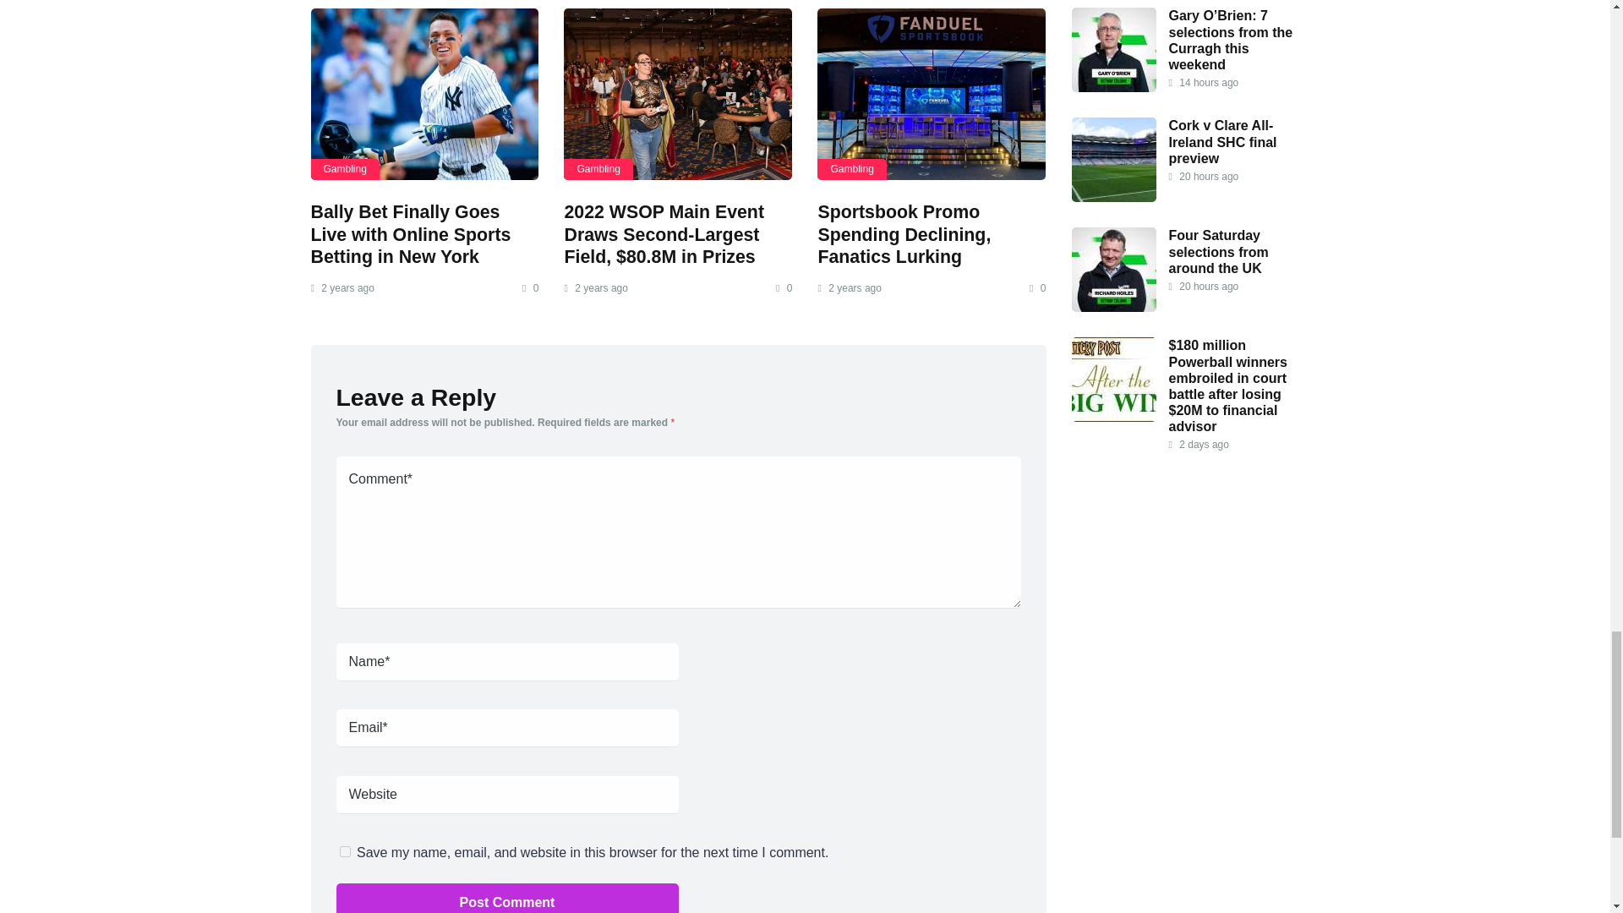  Describe the element at coordinates (345, 169) in the screenshot. I see `Gambling` at that location.